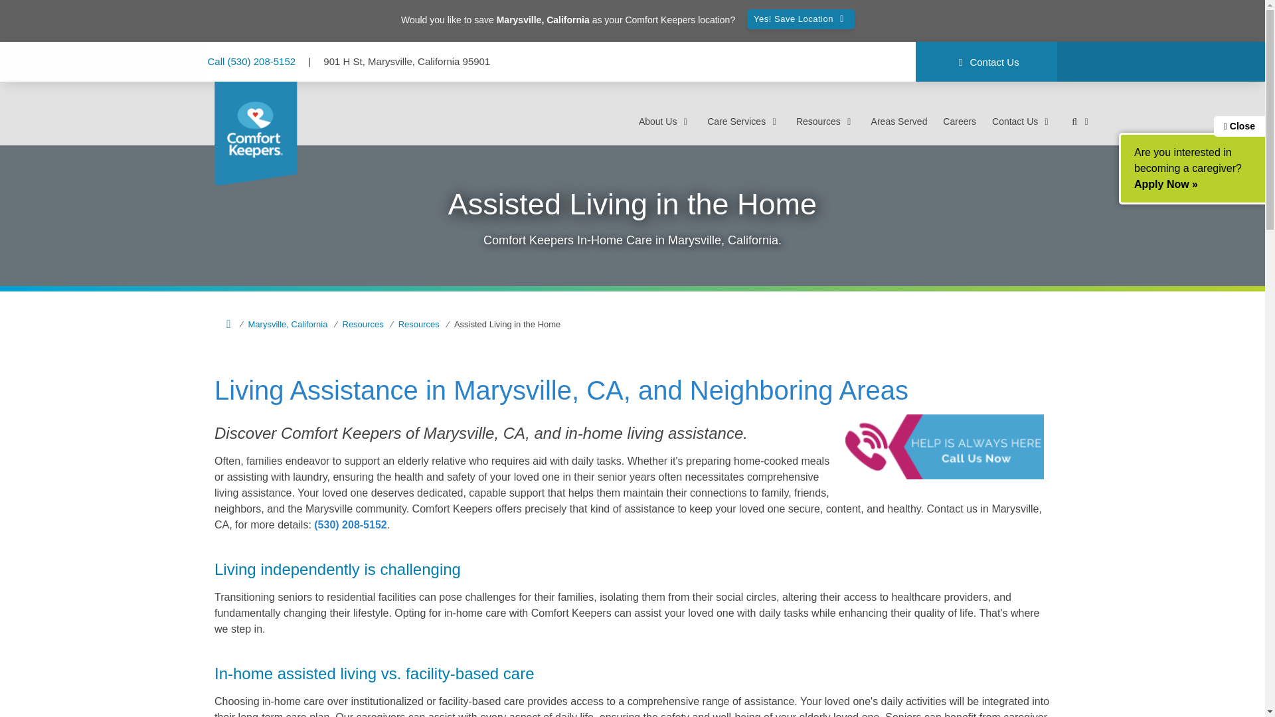 This screenshot has height=717, width=1275. I want to click on Contact Us, so click(985, 62).